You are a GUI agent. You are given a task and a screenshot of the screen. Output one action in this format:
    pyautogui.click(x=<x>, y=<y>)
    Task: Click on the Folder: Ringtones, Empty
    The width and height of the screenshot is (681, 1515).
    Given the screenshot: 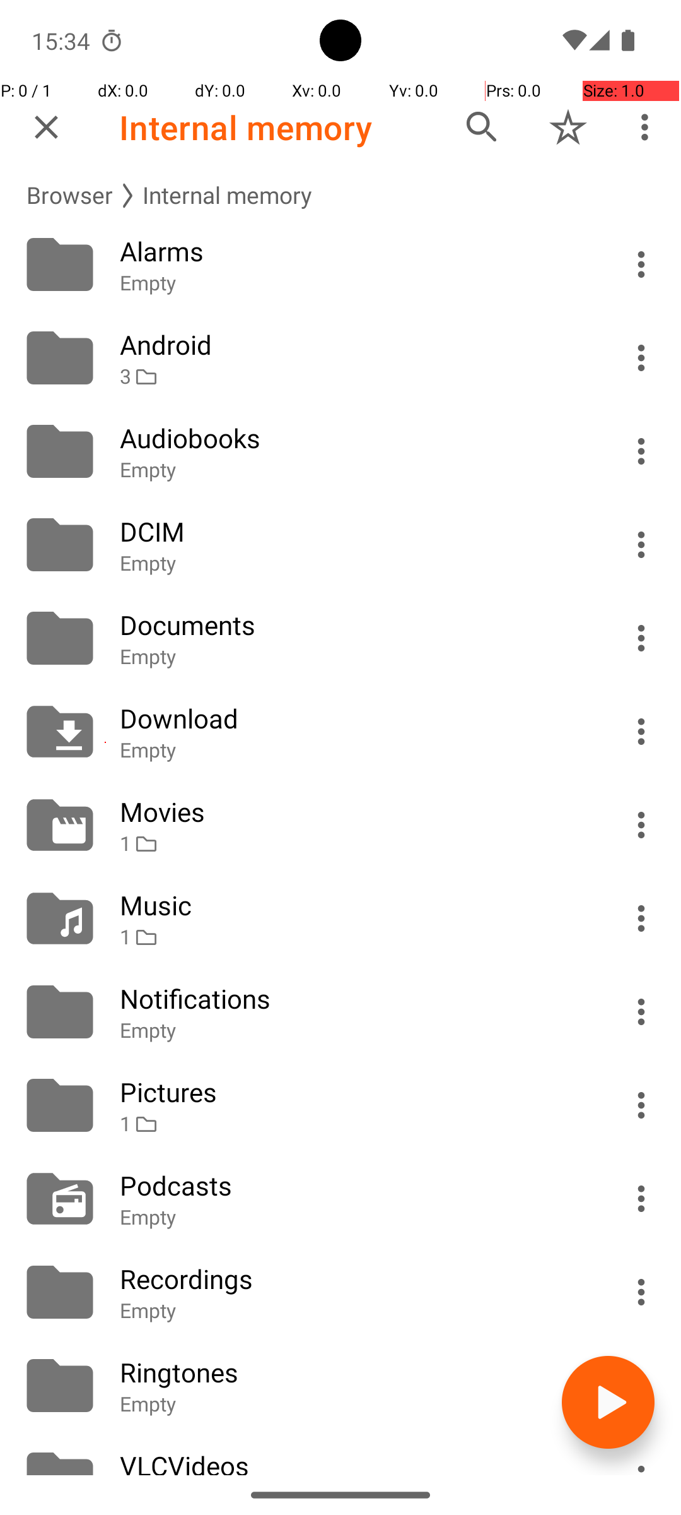 What is the action you would take?
    pyautogui.click(x=340, y=1386)
    